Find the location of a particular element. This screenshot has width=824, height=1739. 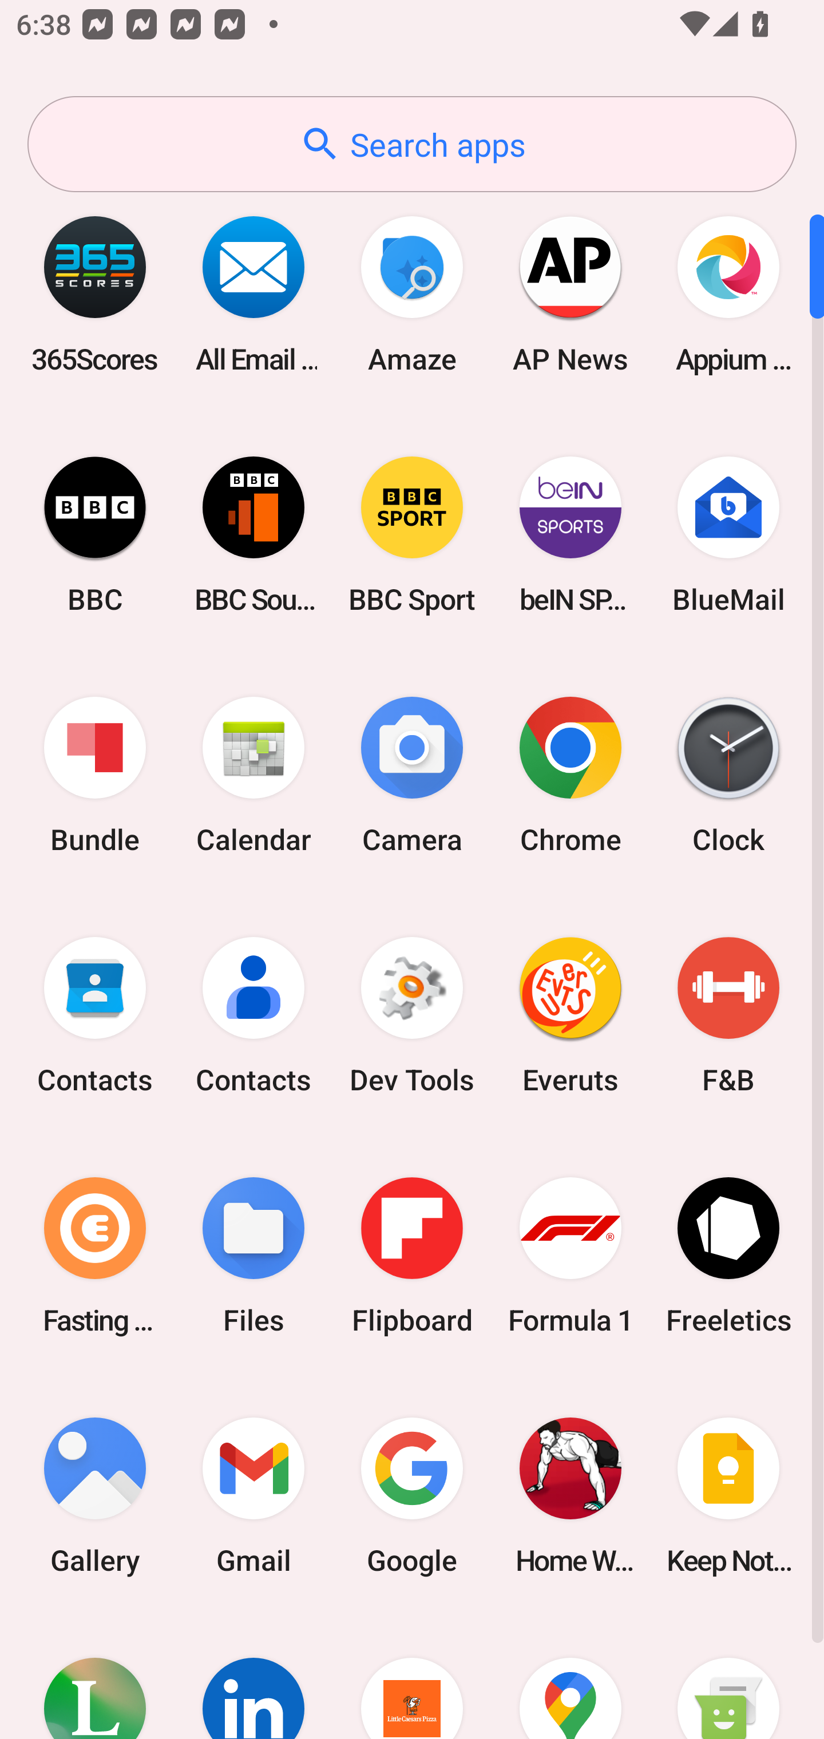

F&B is located at coordinates (728, 1015).